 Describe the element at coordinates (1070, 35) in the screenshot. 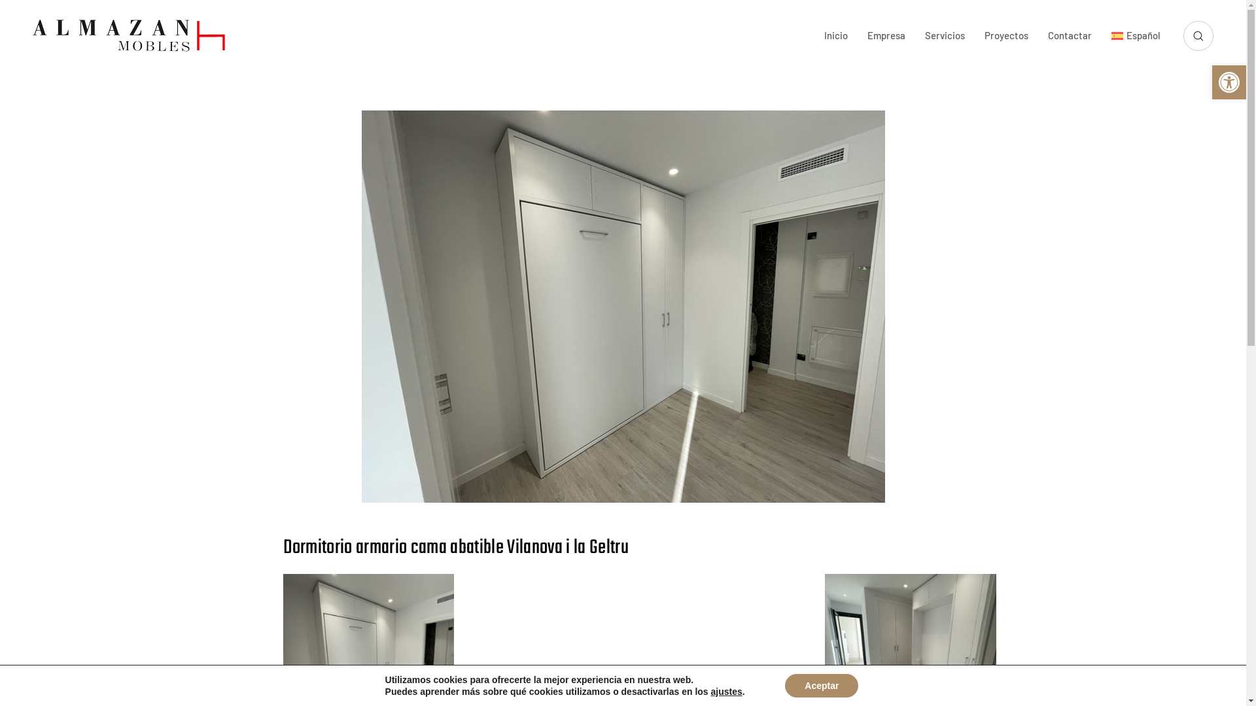

I see `Contactar` at that location.